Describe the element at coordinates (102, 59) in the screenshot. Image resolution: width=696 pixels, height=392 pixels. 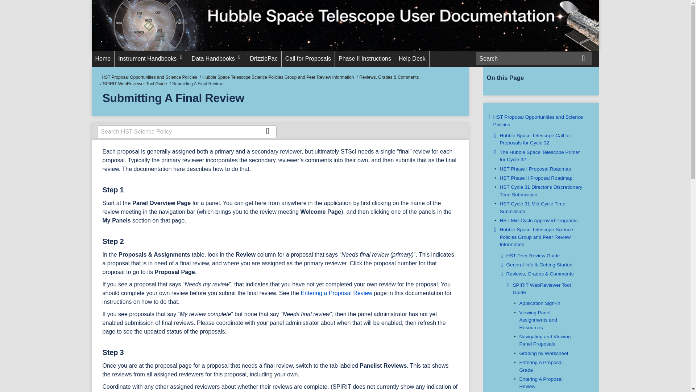
I see `Home` at that location.